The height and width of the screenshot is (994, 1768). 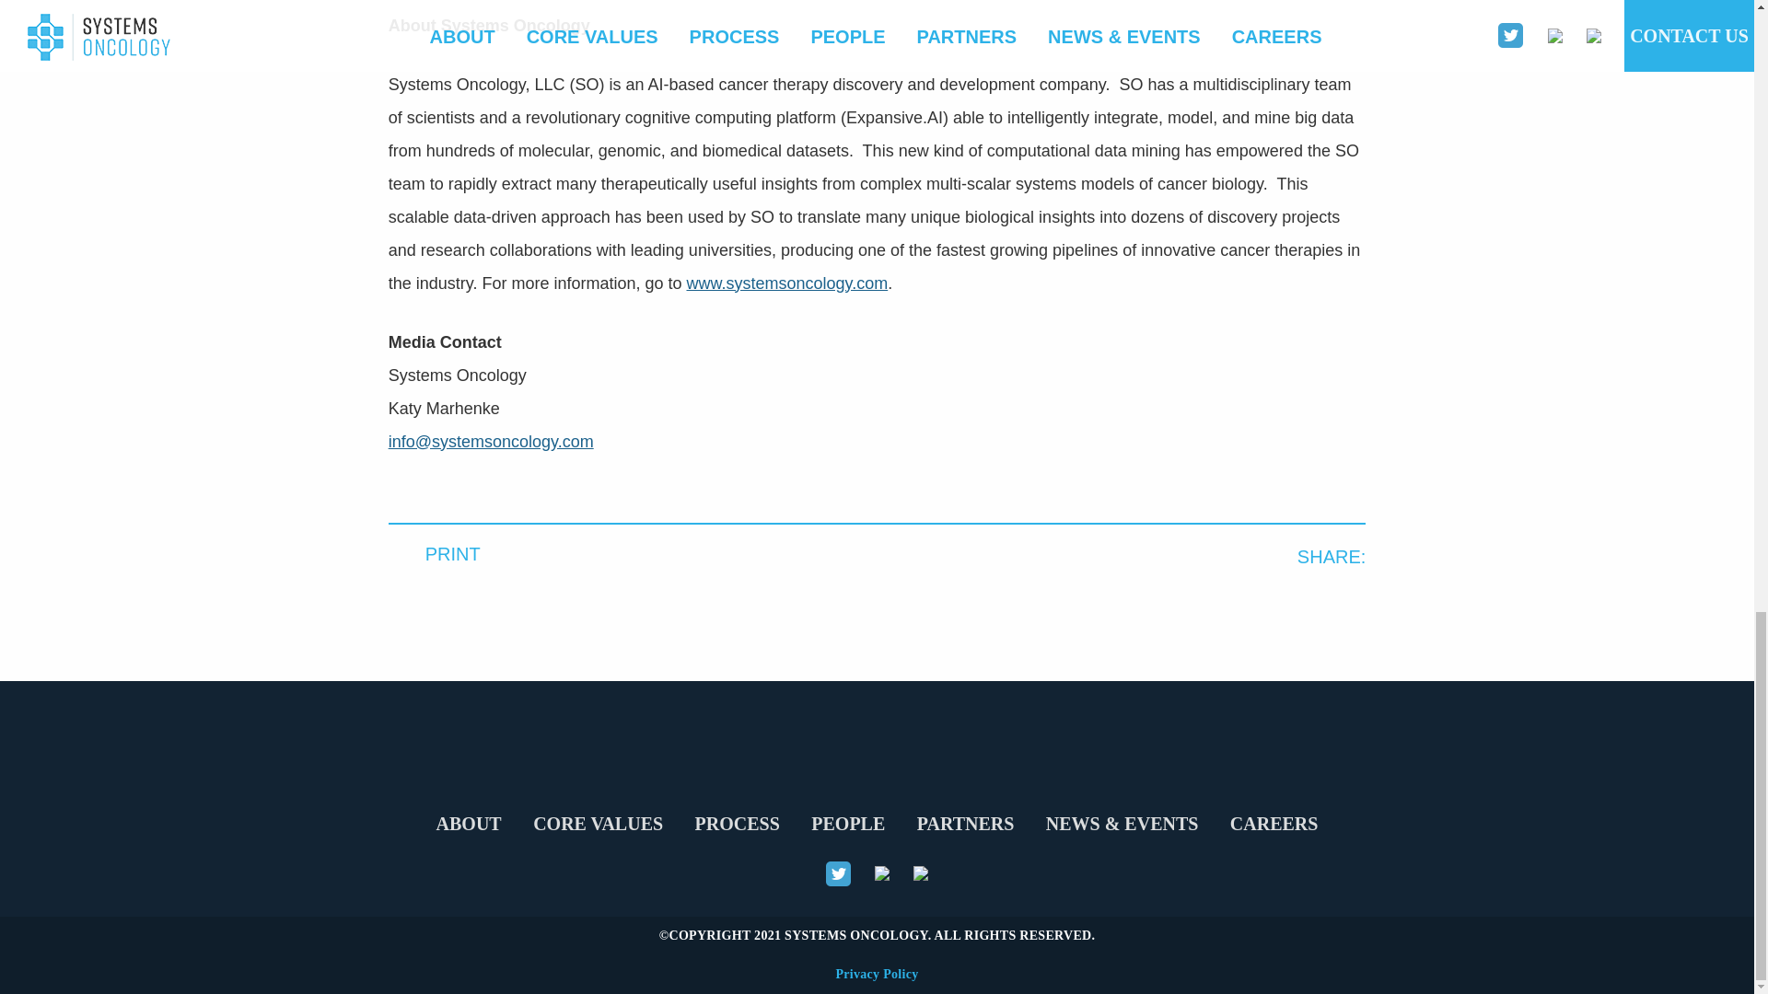 I want to click on CORE VALUES, so click(x=599, y=822).